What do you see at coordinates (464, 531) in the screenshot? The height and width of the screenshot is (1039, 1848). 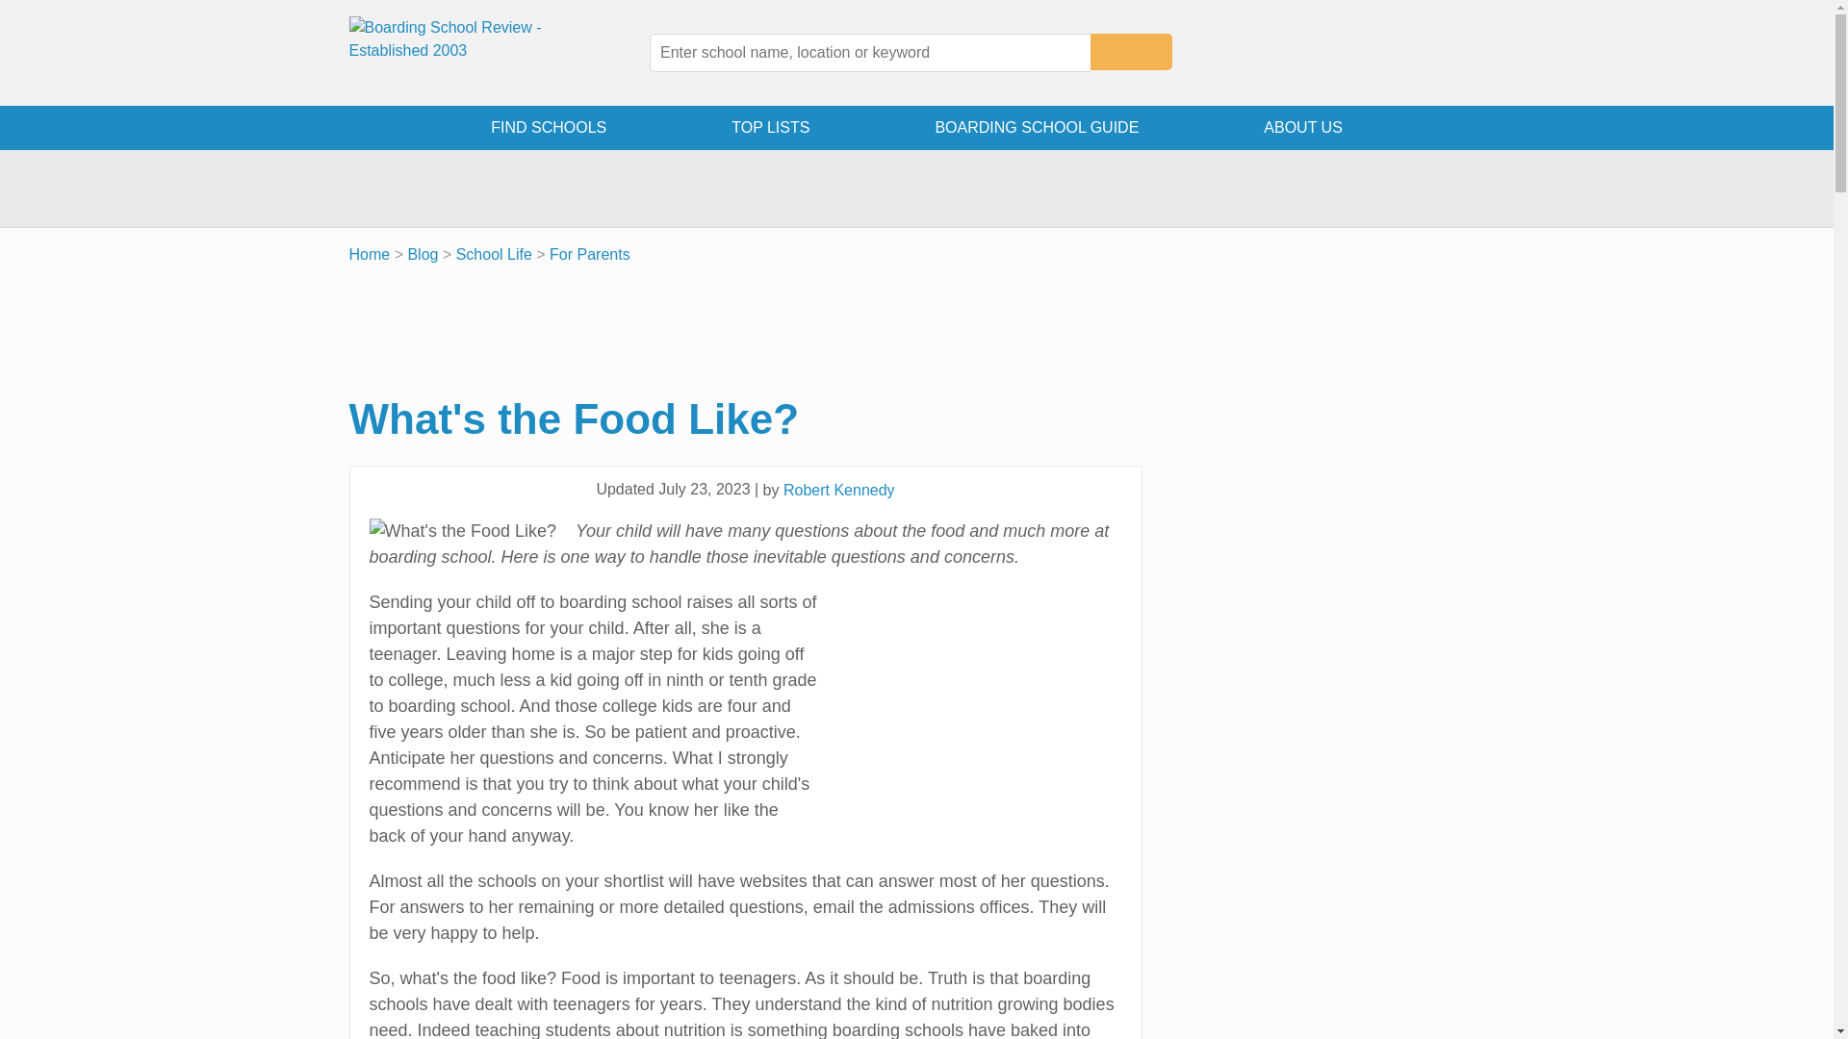 I see `What's the Food Like?` at bounding box center [464, 531].